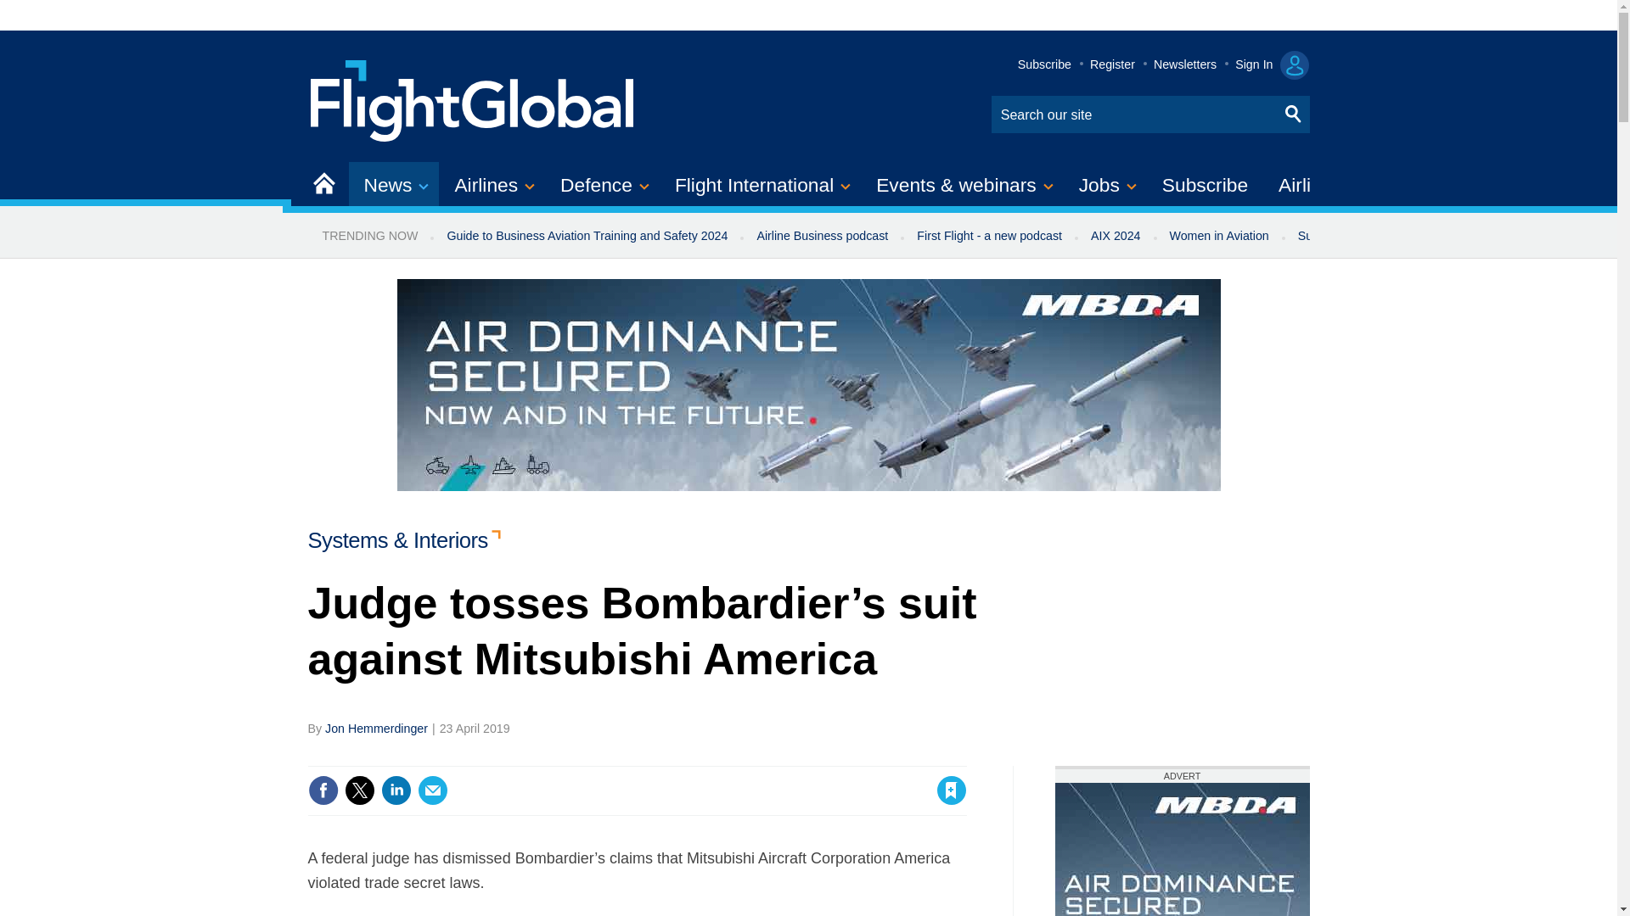 Image resolution: width=1630 pixels, height=916 pixels. Describe the element at coordinates (1382, 236) in the screenshot. I see `Sustainable Aviation newsletter` at that location.